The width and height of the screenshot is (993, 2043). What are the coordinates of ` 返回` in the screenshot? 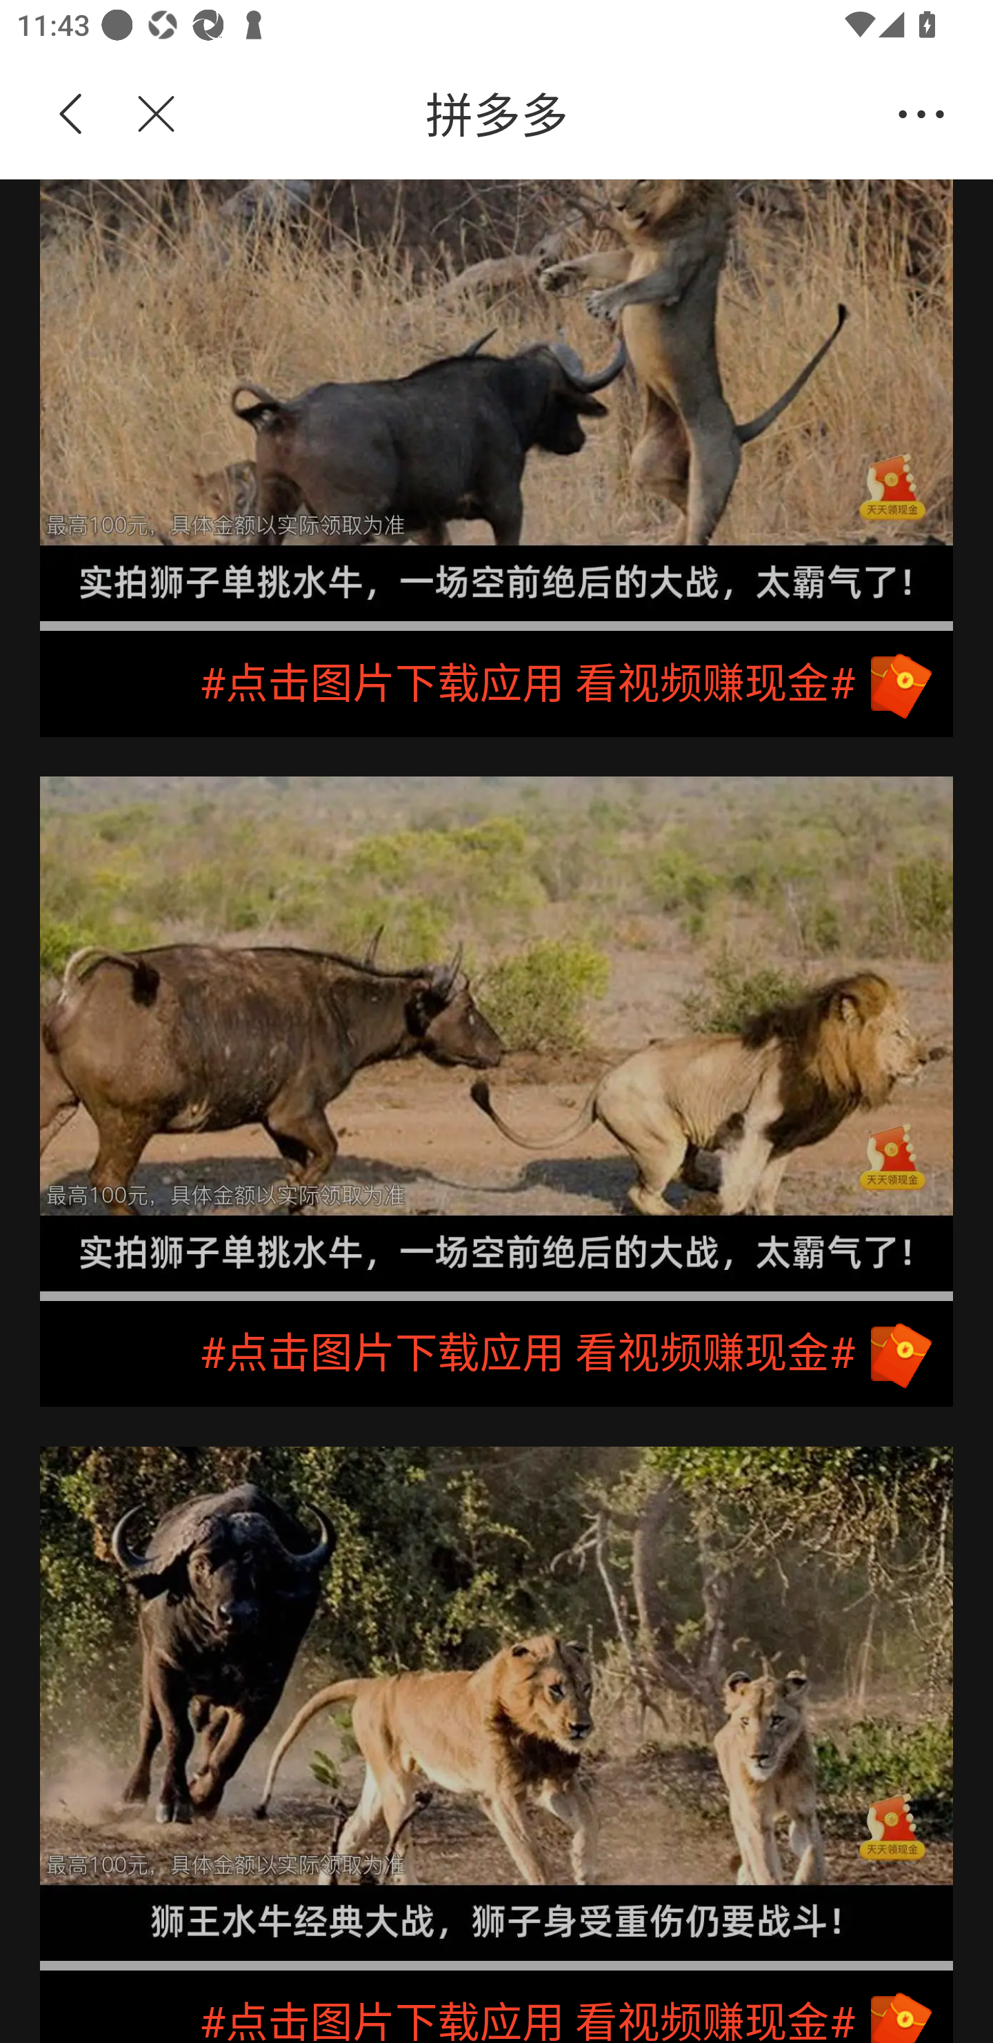 It's located at (71, 115).